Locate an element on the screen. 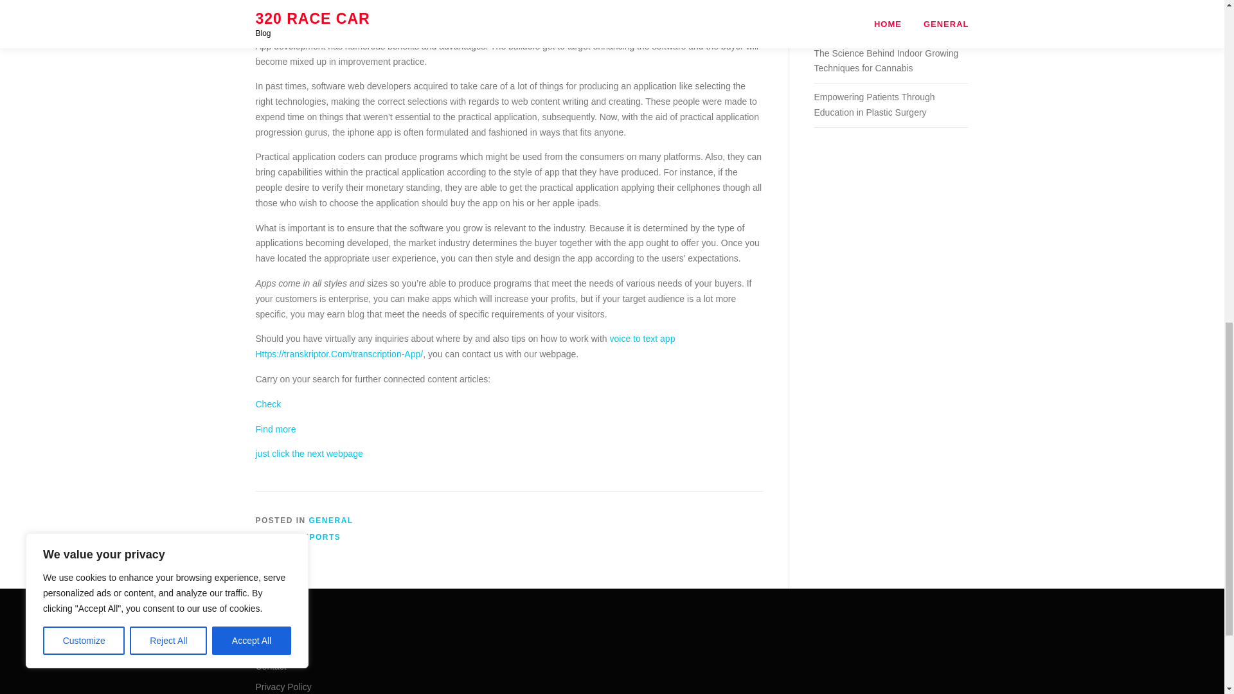 The image size is (1234, 694). REPORTS is located at coordinates (319, 537).